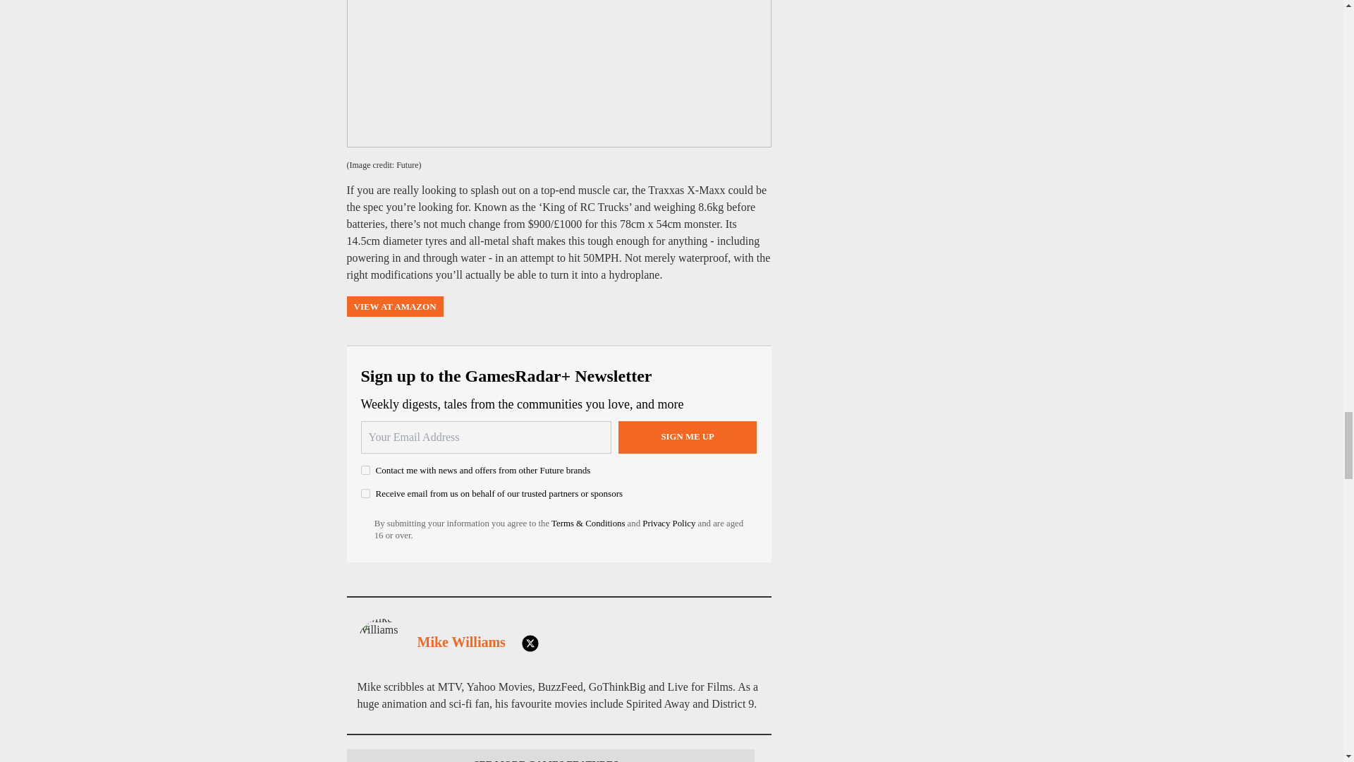 The image size is (1354, 762). Describe the element at coordinates (365, 494) in the screenshot. I see `on` at that location.